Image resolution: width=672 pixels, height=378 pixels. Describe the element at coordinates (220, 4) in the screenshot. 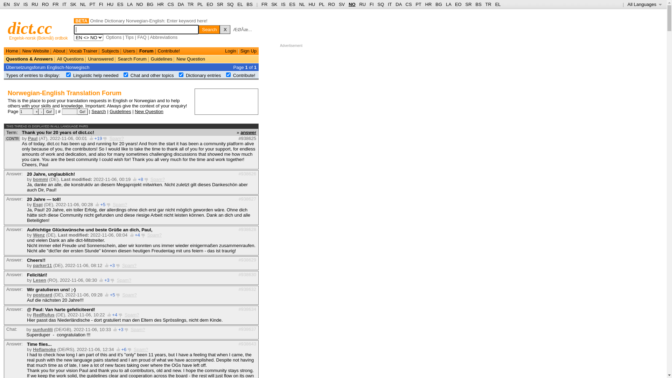

I see `SR` at that location.